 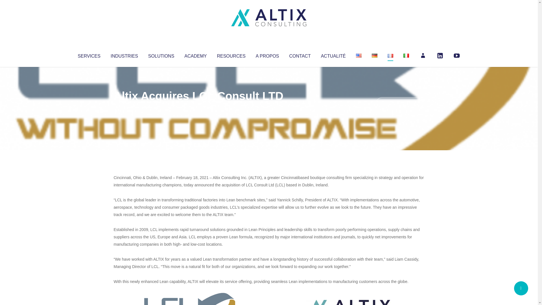 I want to click on A PROPOS, so click(x=267, y=55).